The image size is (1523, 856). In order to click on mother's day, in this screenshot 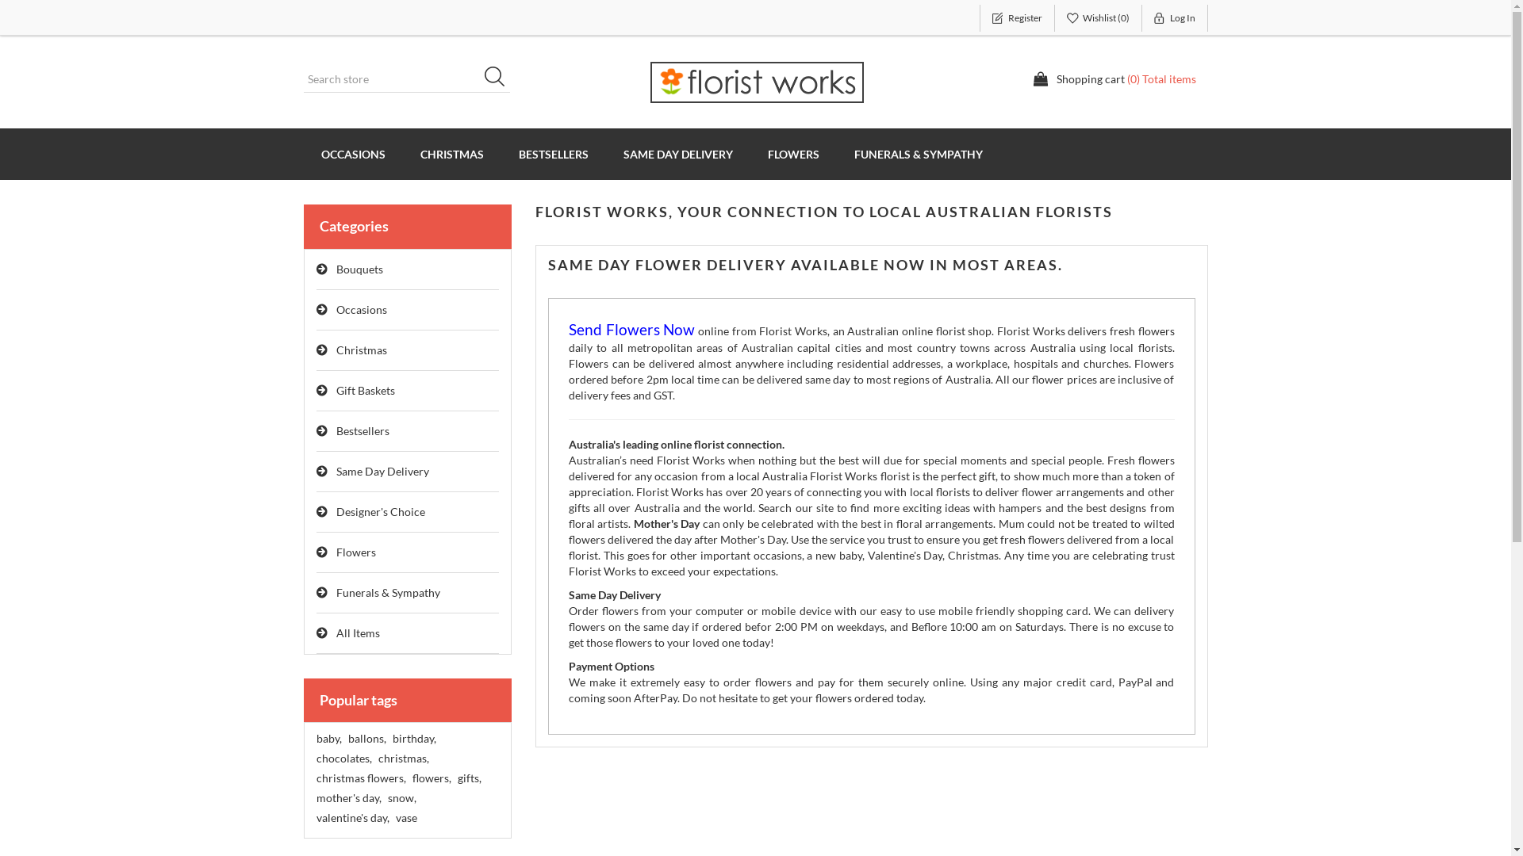, I will do `click(348, 798)`.